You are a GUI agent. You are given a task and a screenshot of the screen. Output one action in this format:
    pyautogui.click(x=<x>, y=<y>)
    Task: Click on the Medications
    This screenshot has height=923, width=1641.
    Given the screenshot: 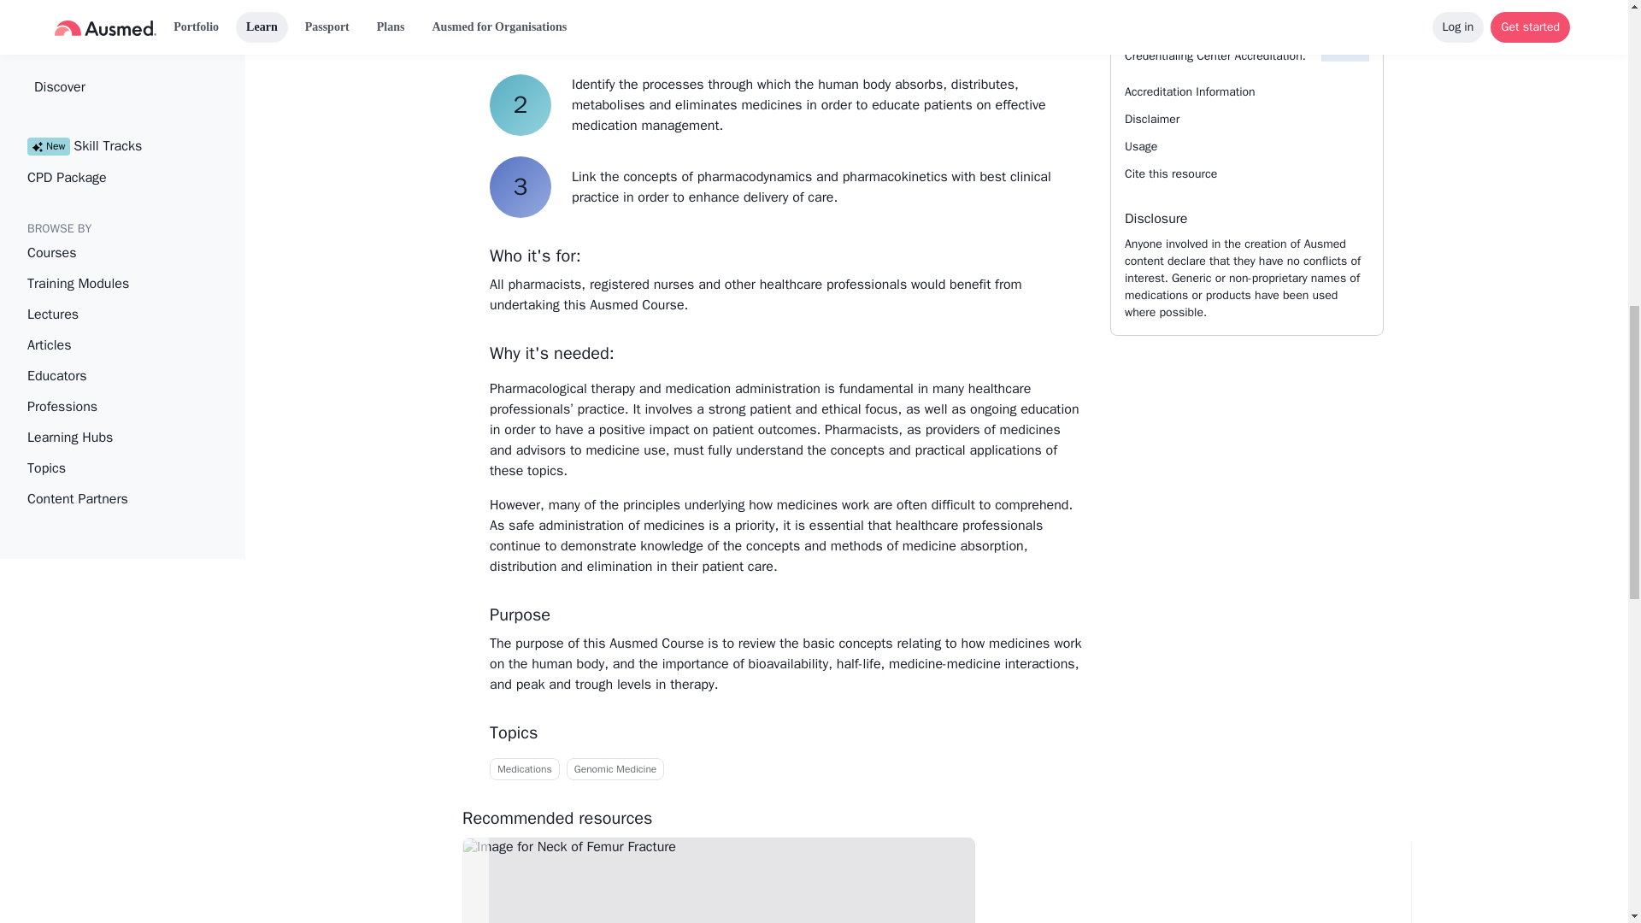 What is the action you would take?
    pyautogui.click(x=524, y=767)
    